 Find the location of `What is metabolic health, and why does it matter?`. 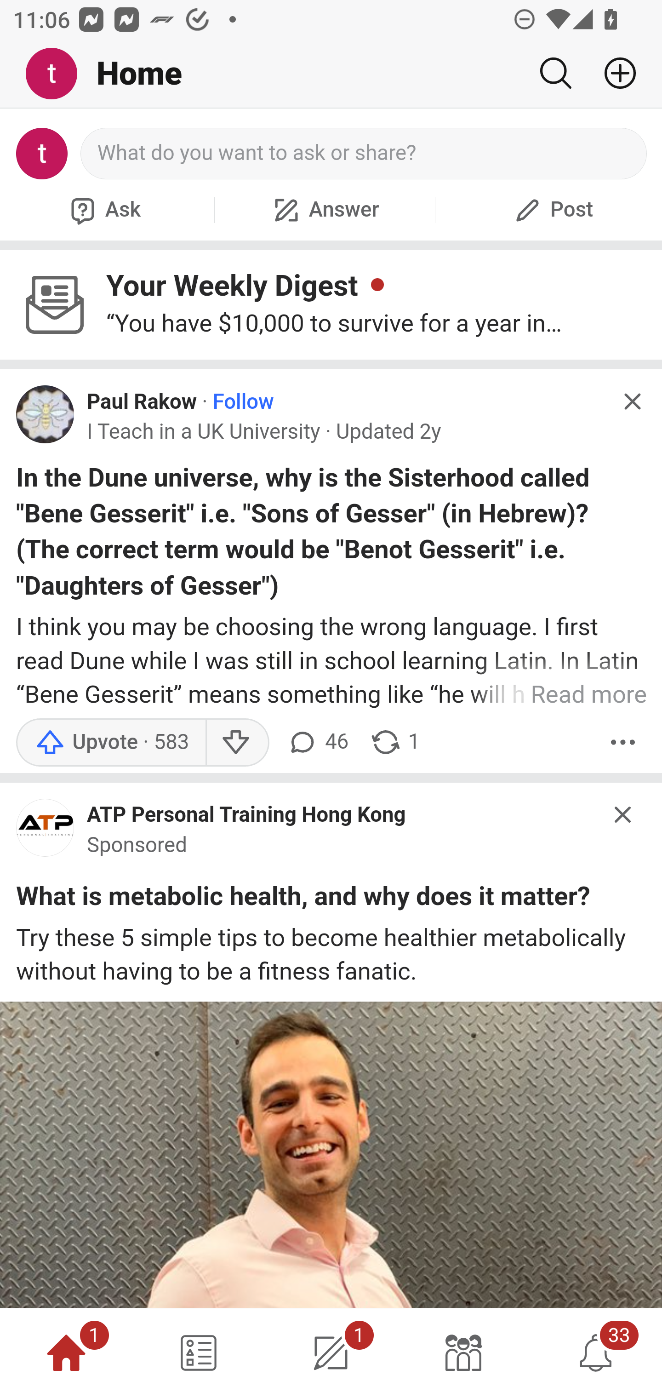

What is metabolic health, and why does it matter? is located at coordinates (303, 900).